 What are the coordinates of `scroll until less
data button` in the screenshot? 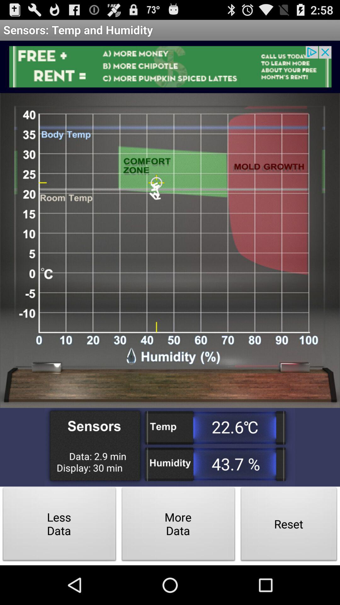 It's located at (59, 526).